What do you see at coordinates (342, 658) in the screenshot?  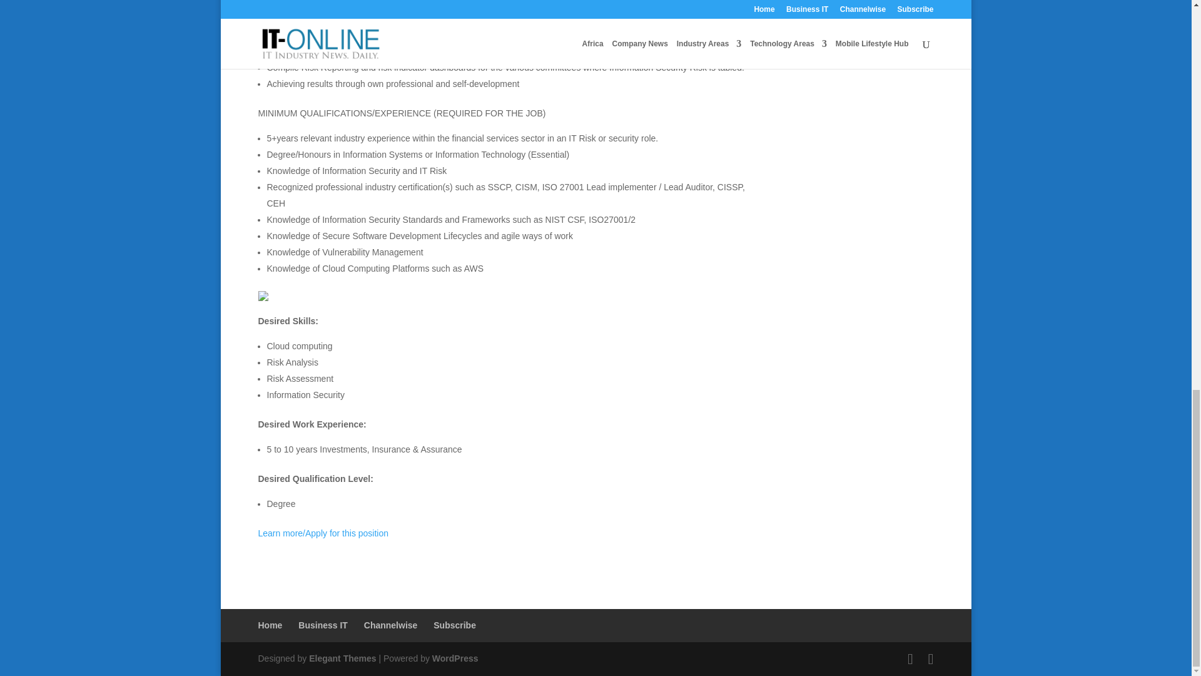 I see `Premium WordPress Themes` at bounding box center [342, 658].